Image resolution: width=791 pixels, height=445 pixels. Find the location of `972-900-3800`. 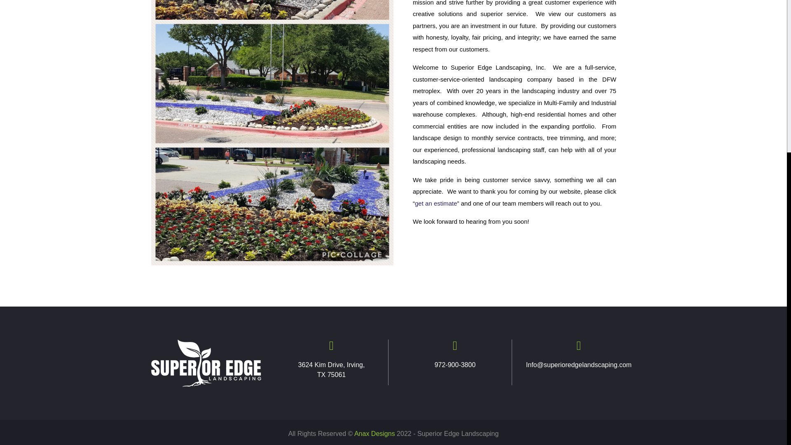

972-900-3800 is located at coordinates (455, 365).